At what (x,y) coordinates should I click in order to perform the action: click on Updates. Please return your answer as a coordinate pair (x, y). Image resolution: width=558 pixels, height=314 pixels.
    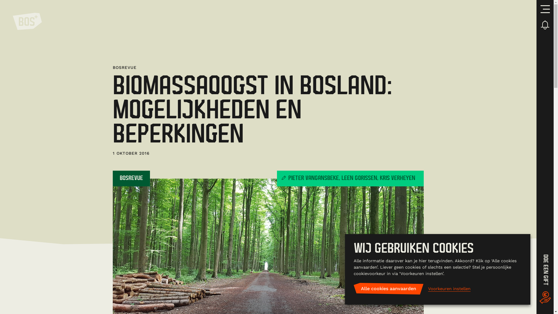
    Looking at the image, I should click on (545, 25).